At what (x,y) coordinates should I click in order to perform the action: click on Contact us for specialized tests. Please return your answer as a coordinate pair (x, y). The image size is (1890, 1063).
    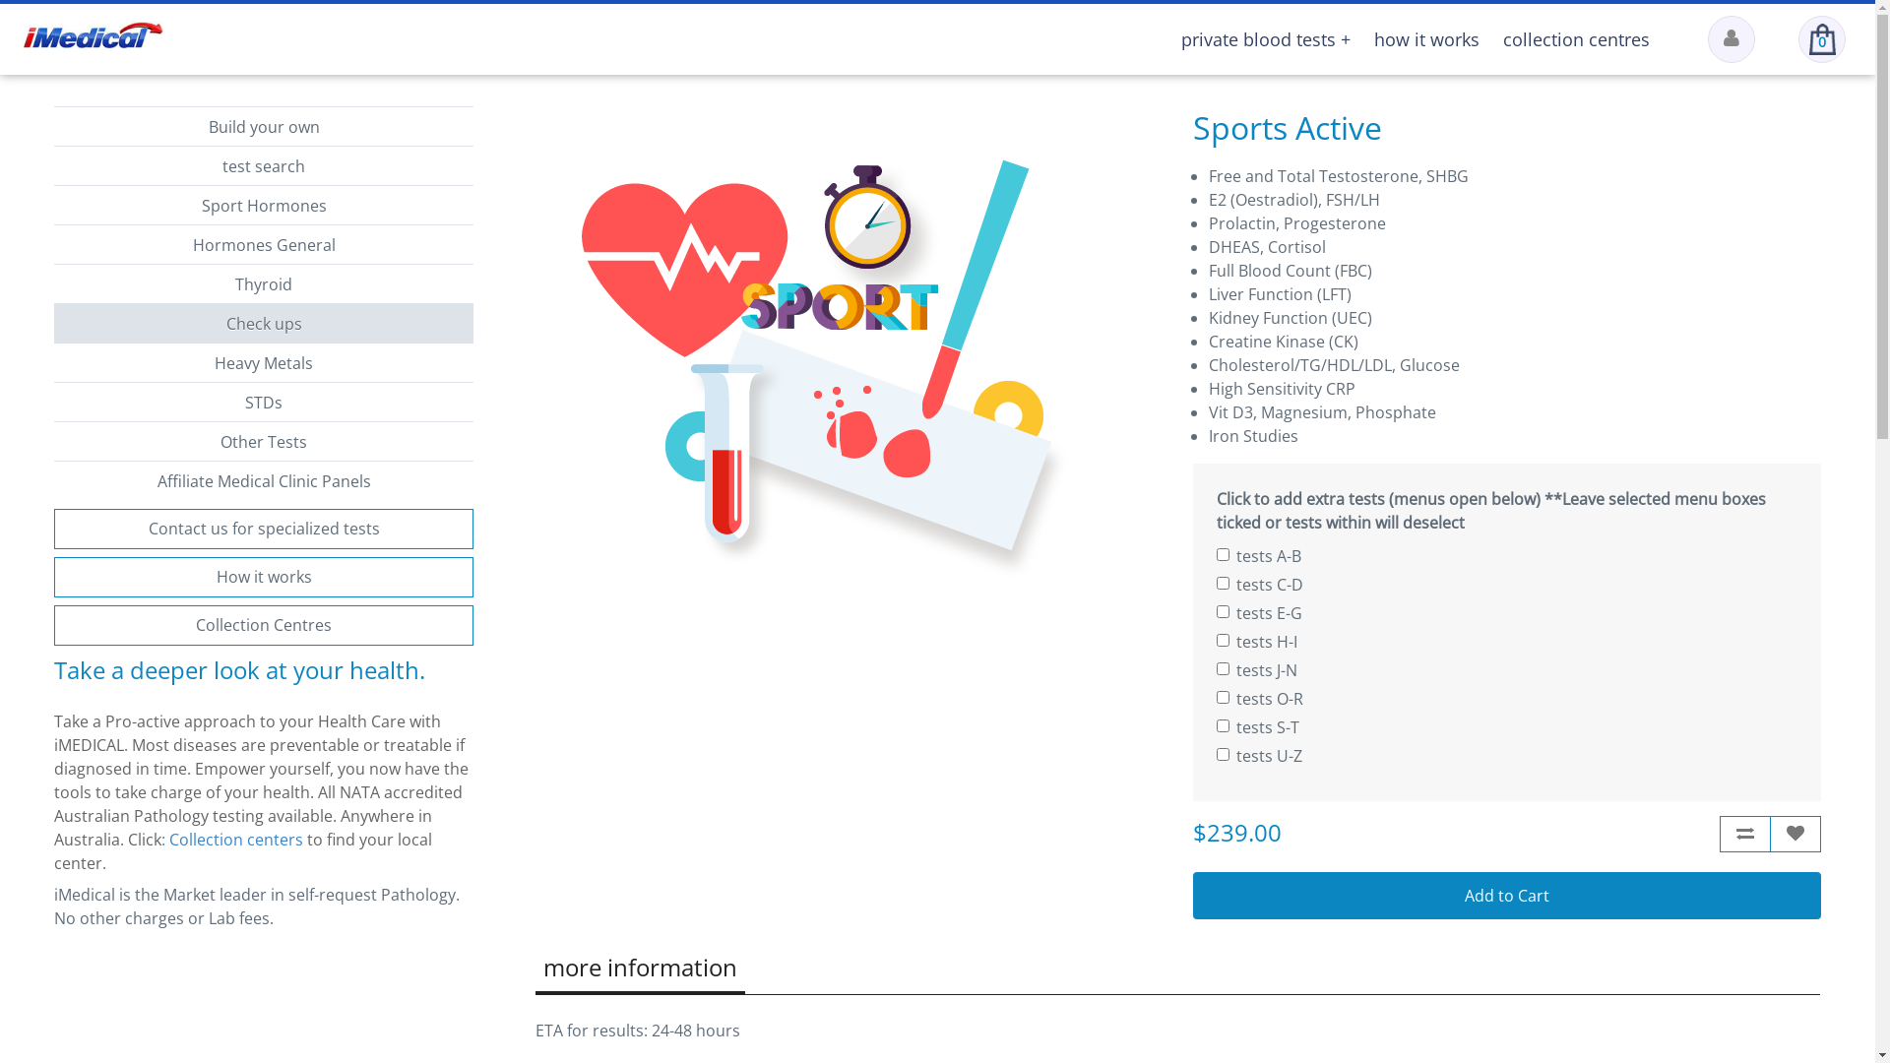
    Looking at the image, I should click on (264, 529).